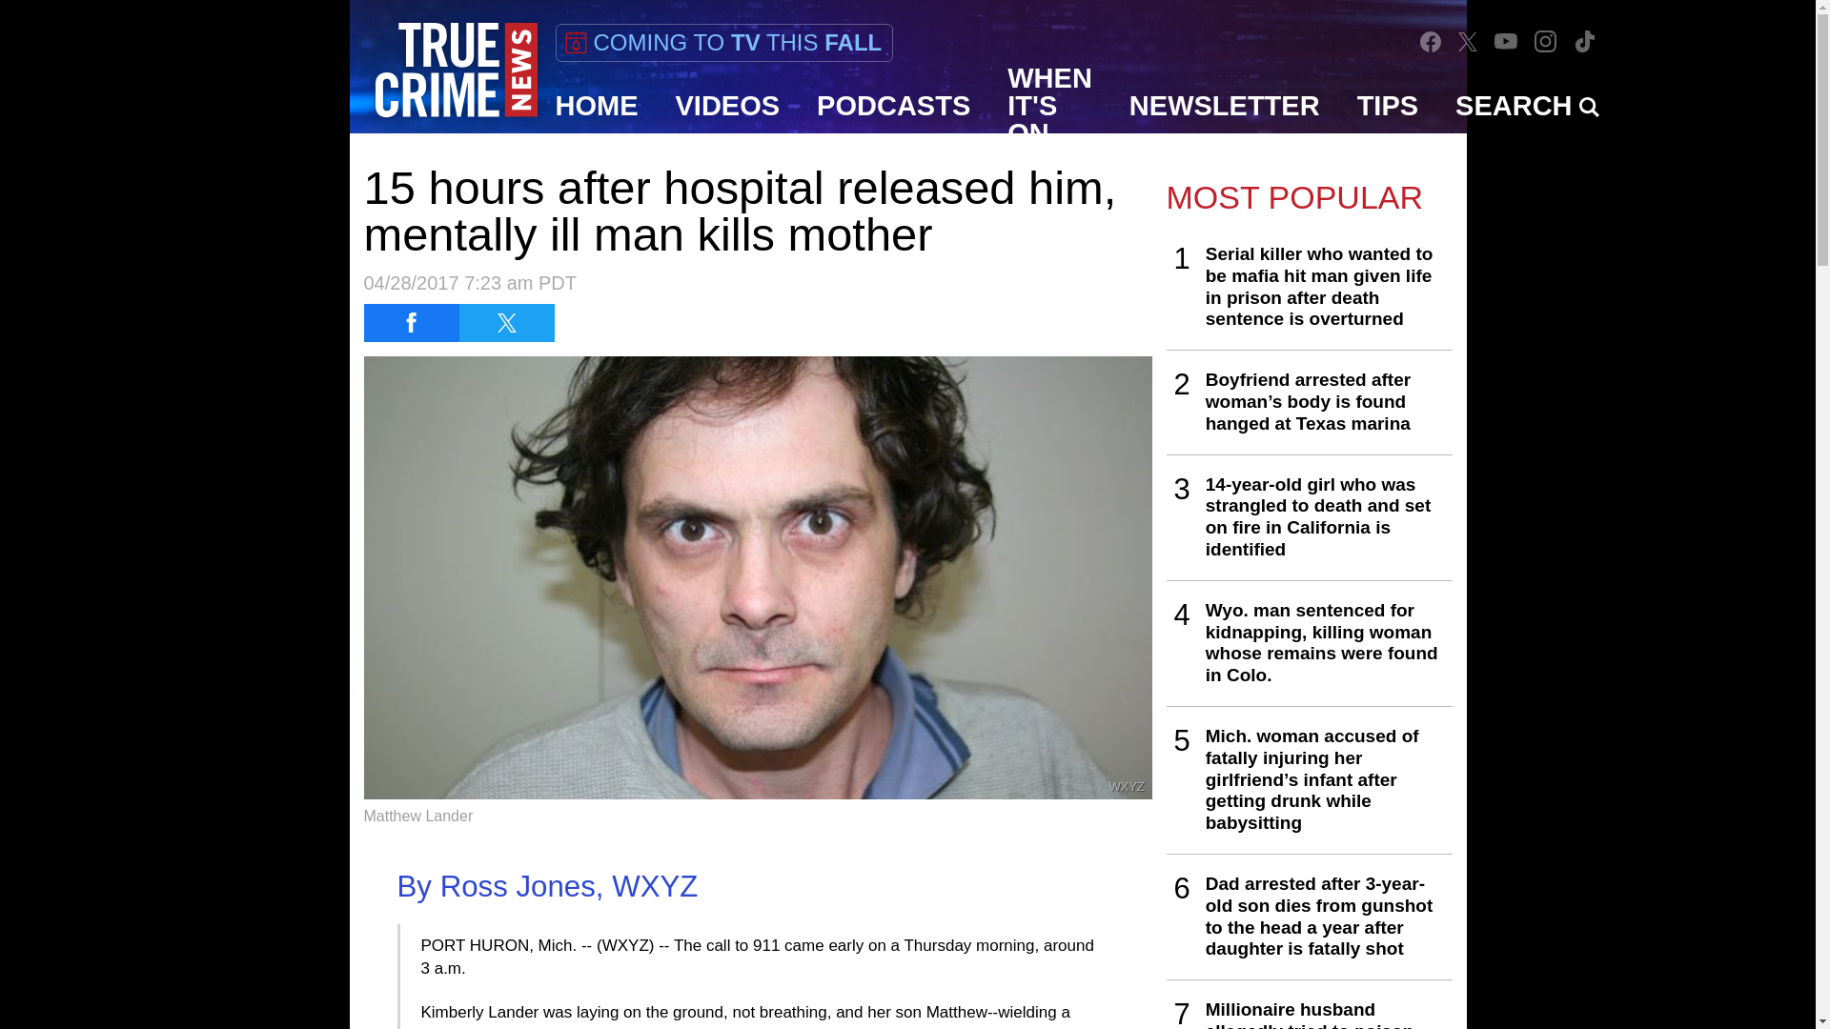  What do you see at coordinates (1584, 40) in the screenshot?
I see `TikTok` at bounding box center [1584, 40].